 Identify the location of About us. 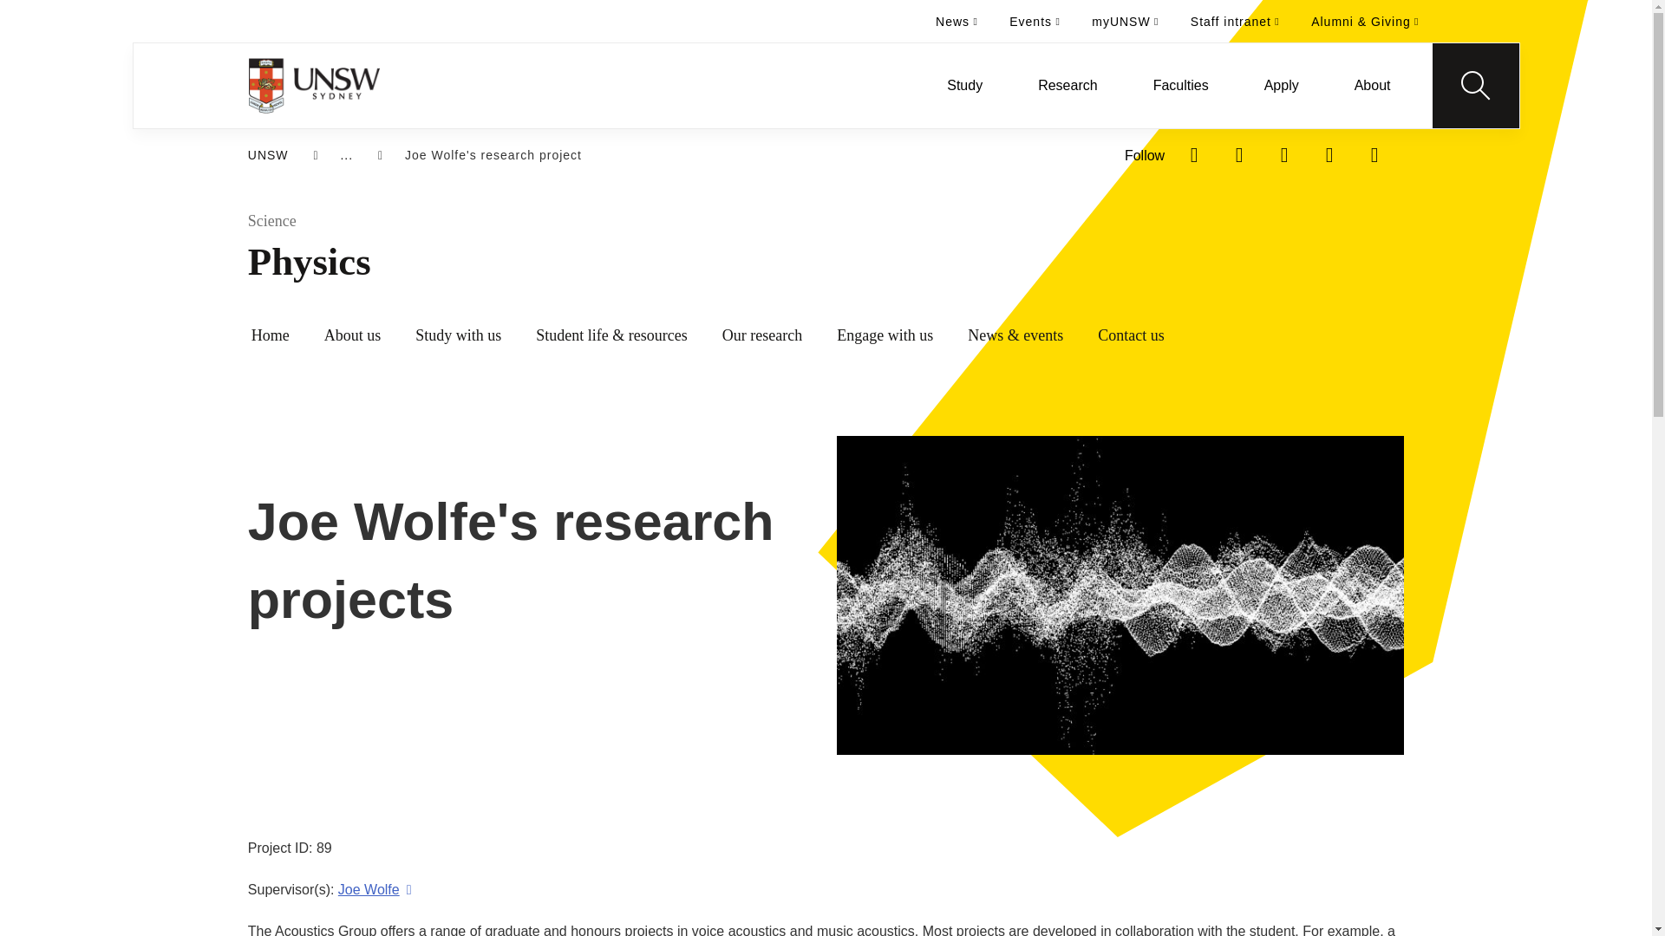
(352, 336).